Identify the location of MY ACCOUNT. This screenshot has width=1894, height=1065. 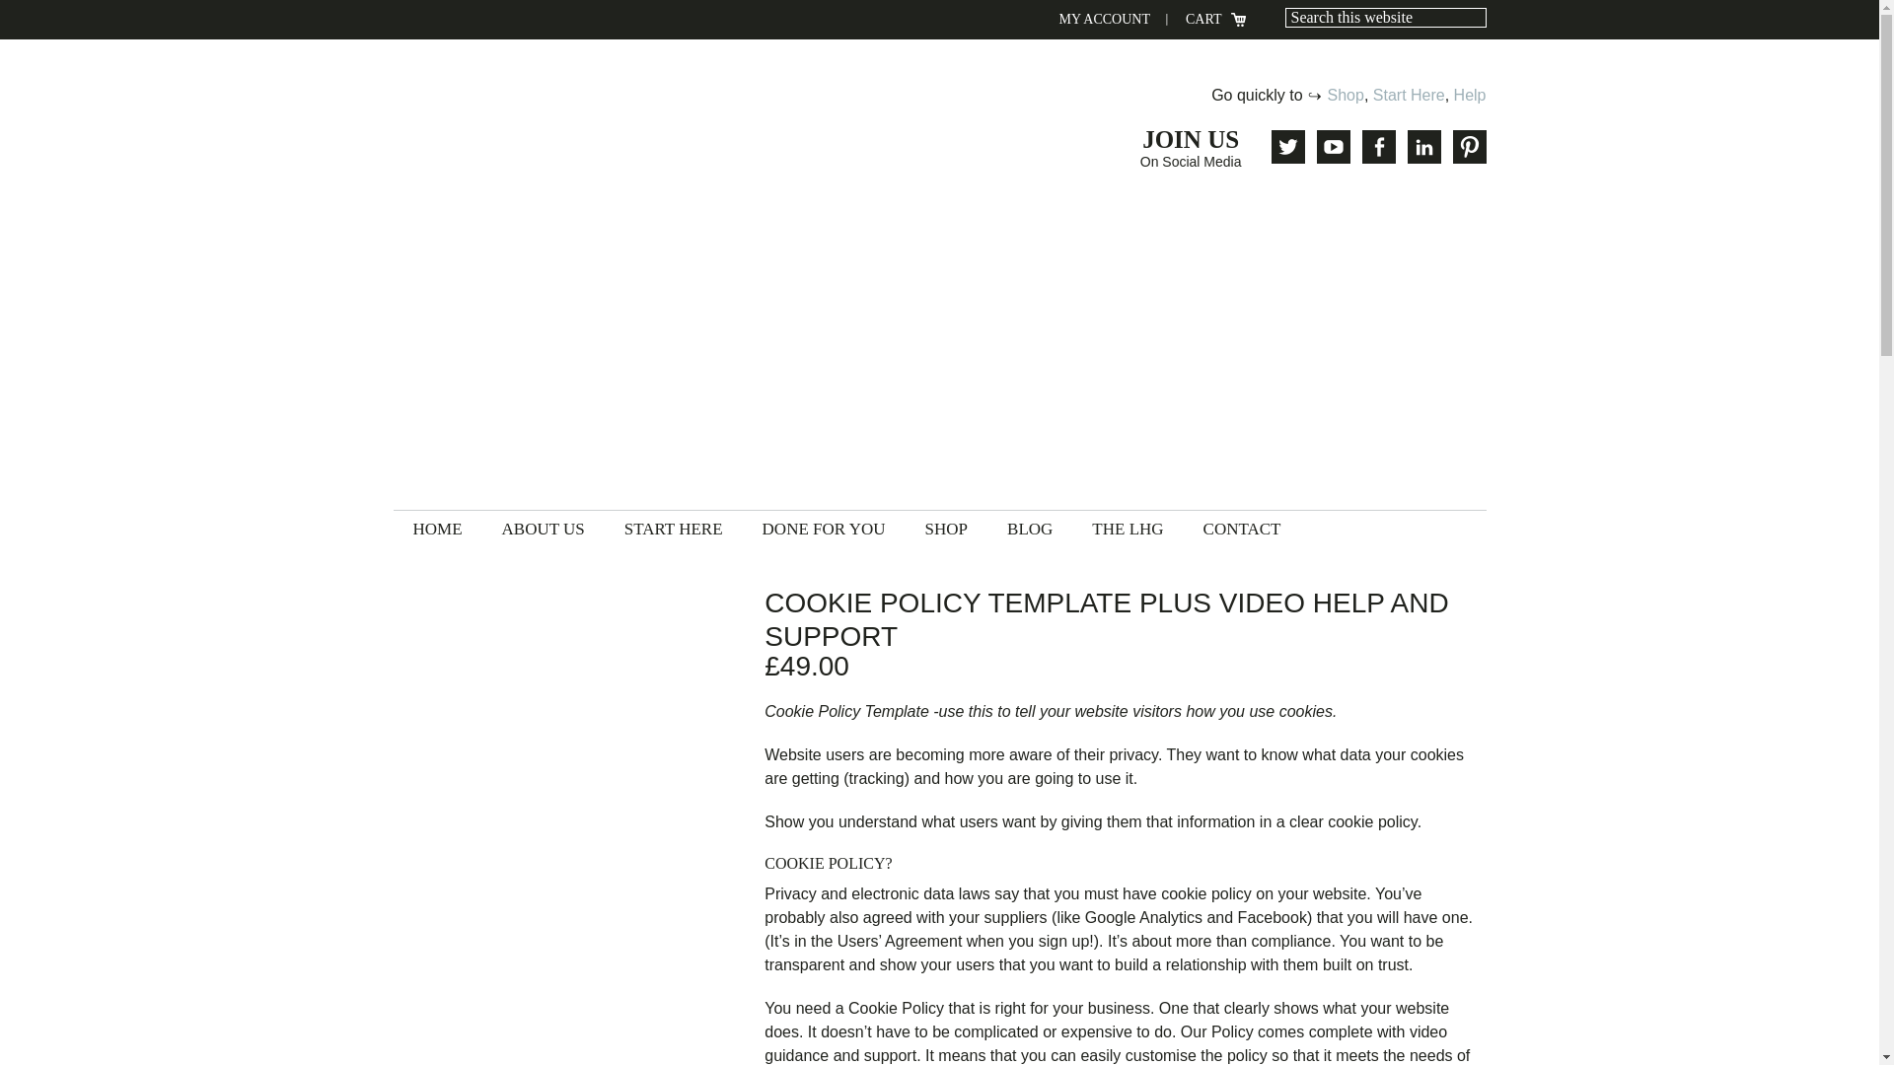
(1105, 20).